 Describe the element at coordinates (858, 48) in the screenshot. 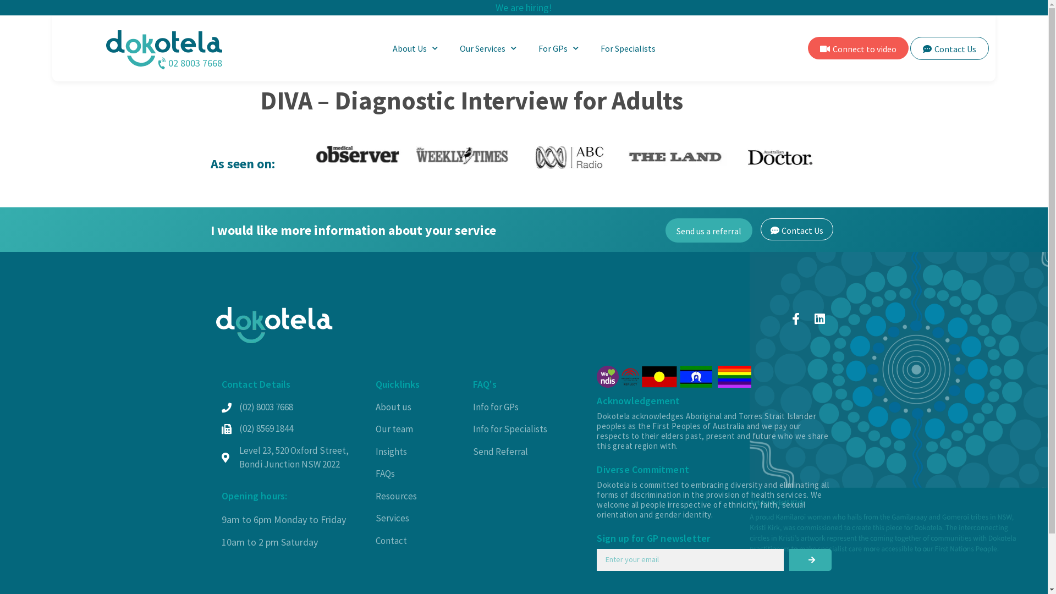

I see `Connect to video` at that location.